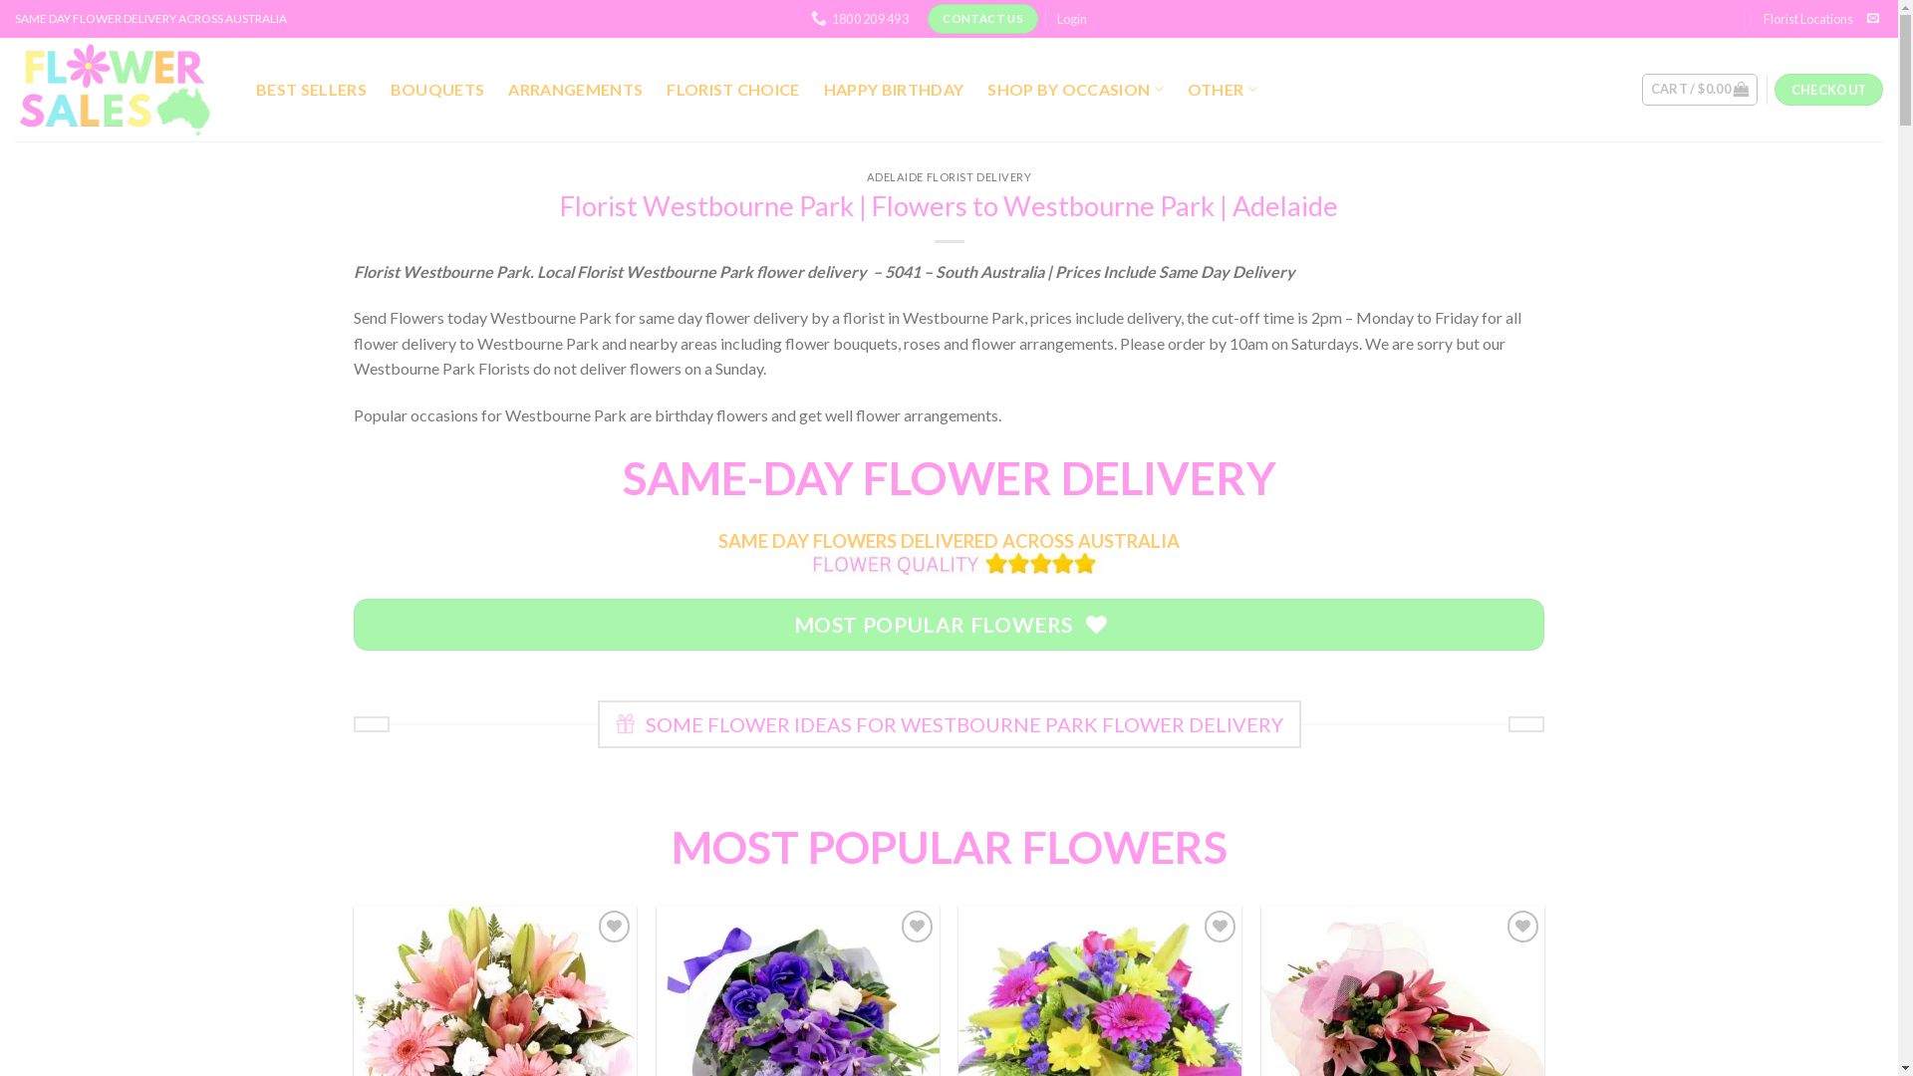 The height and width of the screenshot is (1076, 1913). Describe the element at coordinates (894, 90) in the screenshot. I see `HAPPY BIRTHDAY` at that location.